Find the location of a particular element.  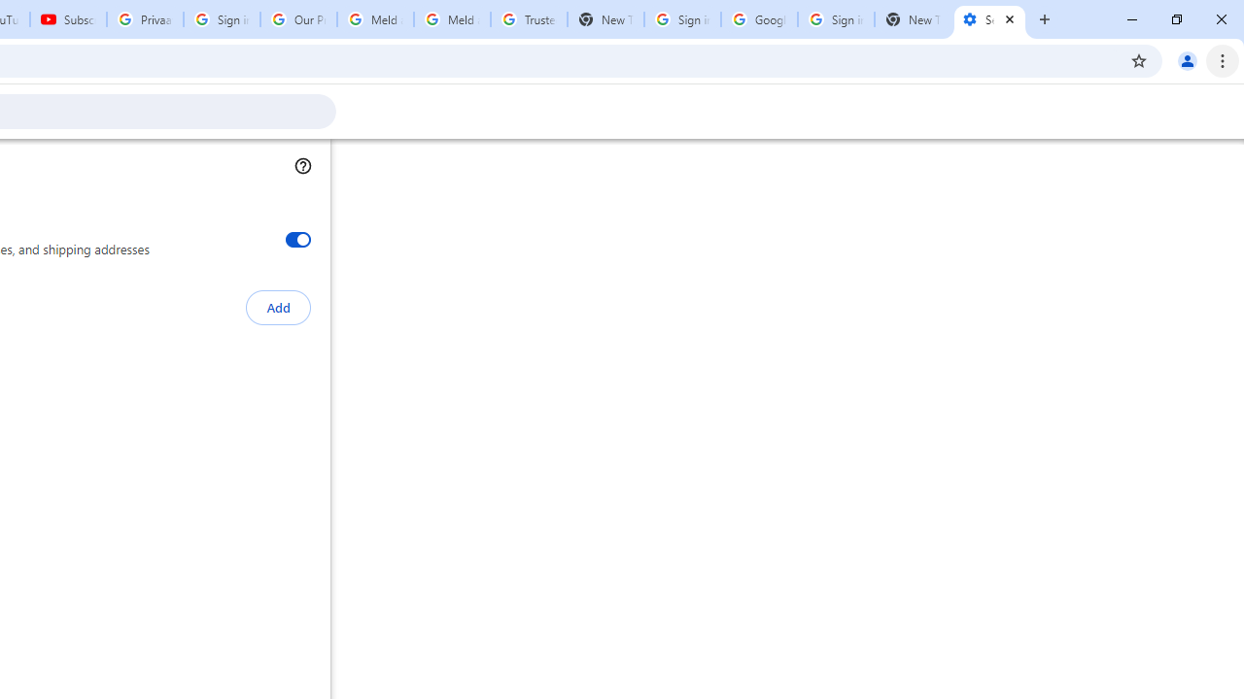

Subscriptions - YouTube is located at coordinates (68, 19).